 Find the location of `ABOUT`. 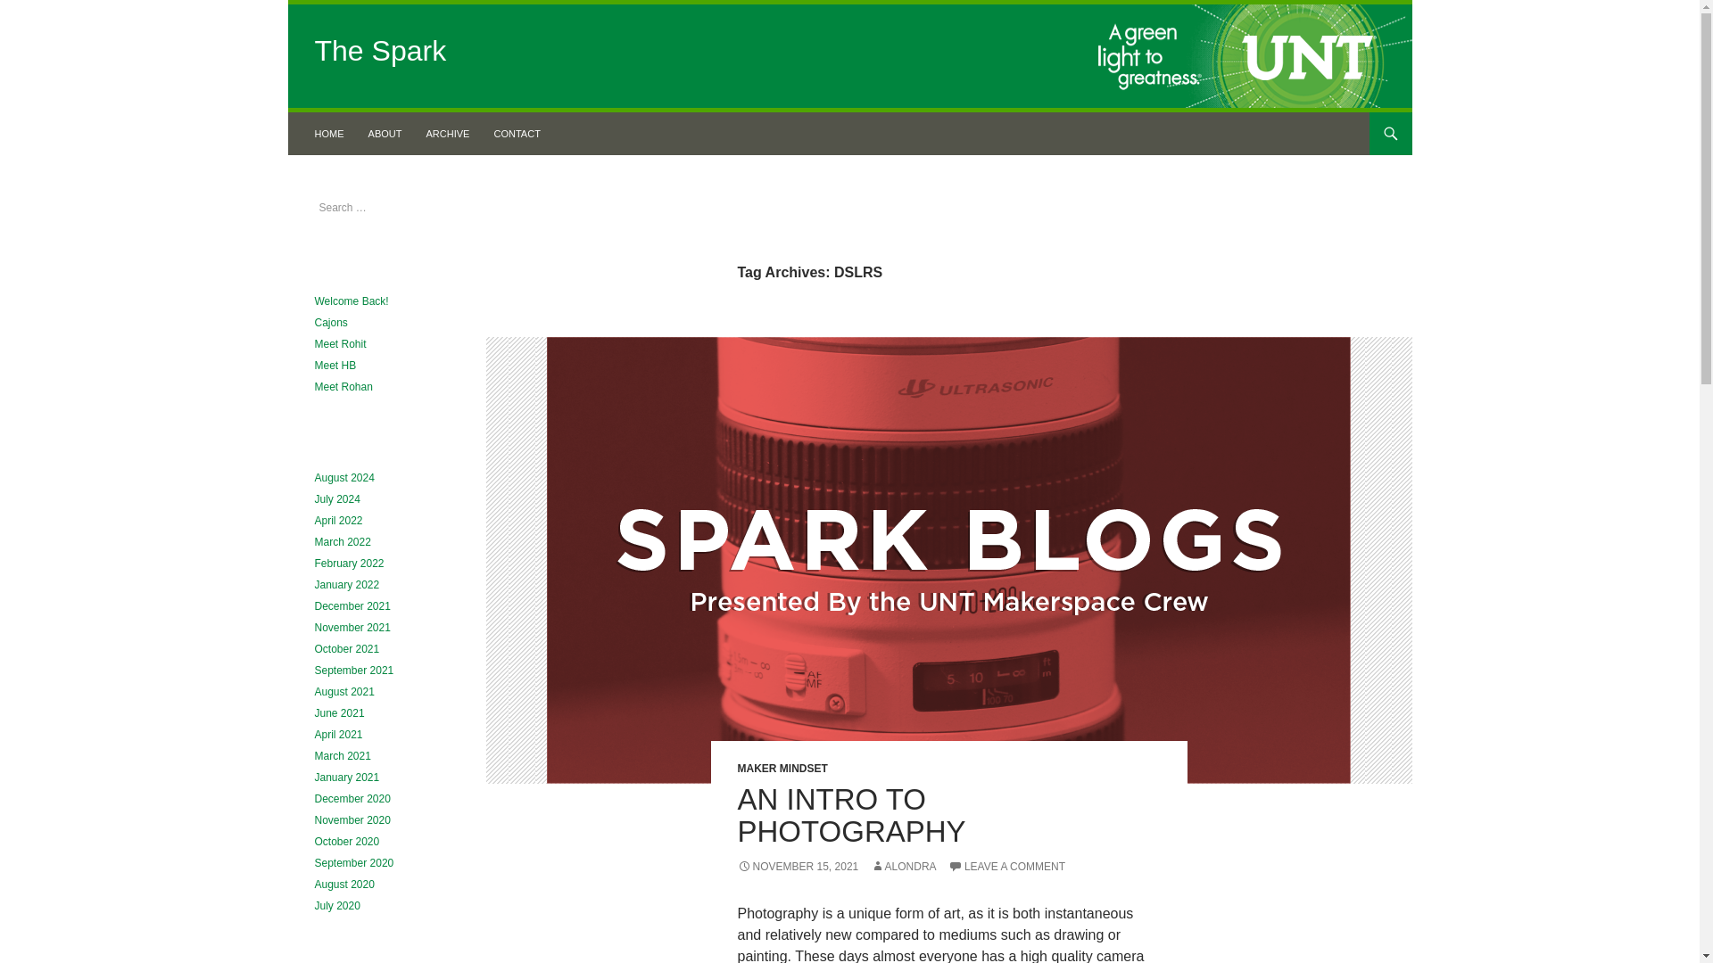

ABOUT is located at coordinates (385, 134).